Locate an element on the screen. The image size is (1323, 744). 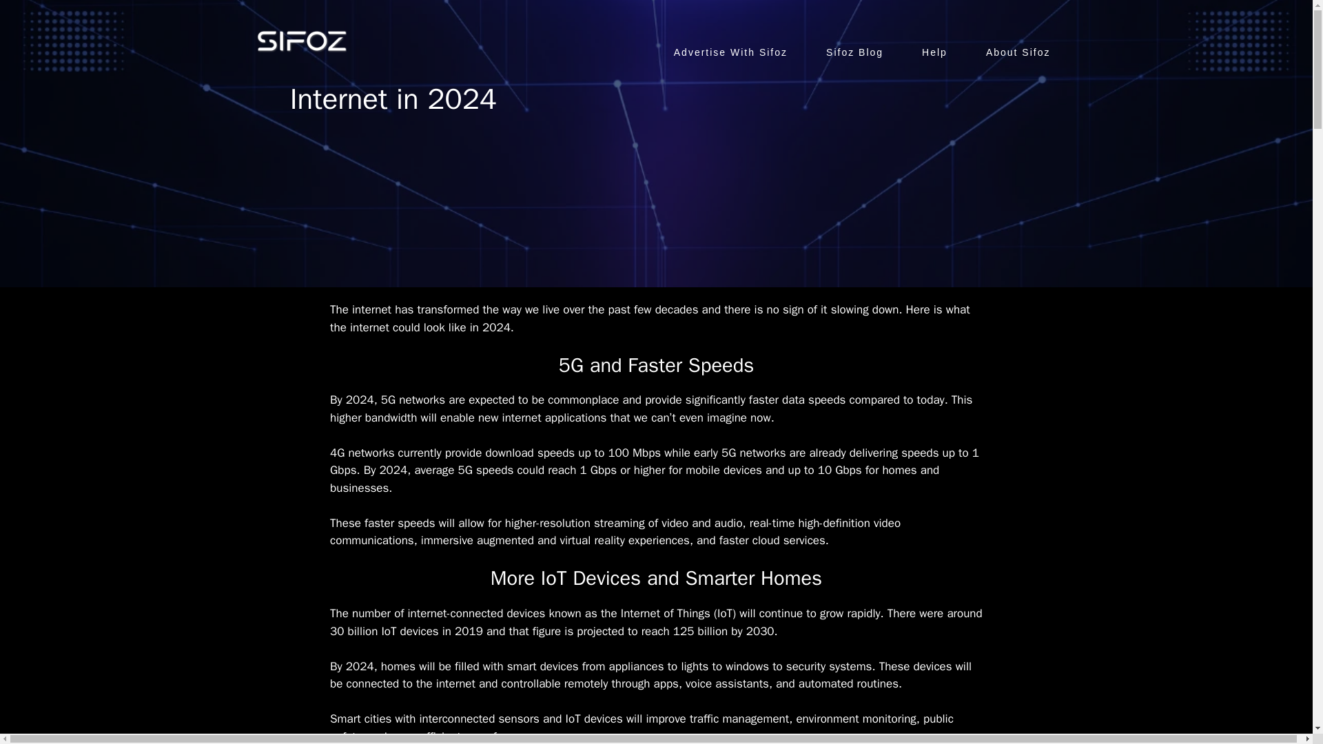
Help is located at coordinates (934, 52).